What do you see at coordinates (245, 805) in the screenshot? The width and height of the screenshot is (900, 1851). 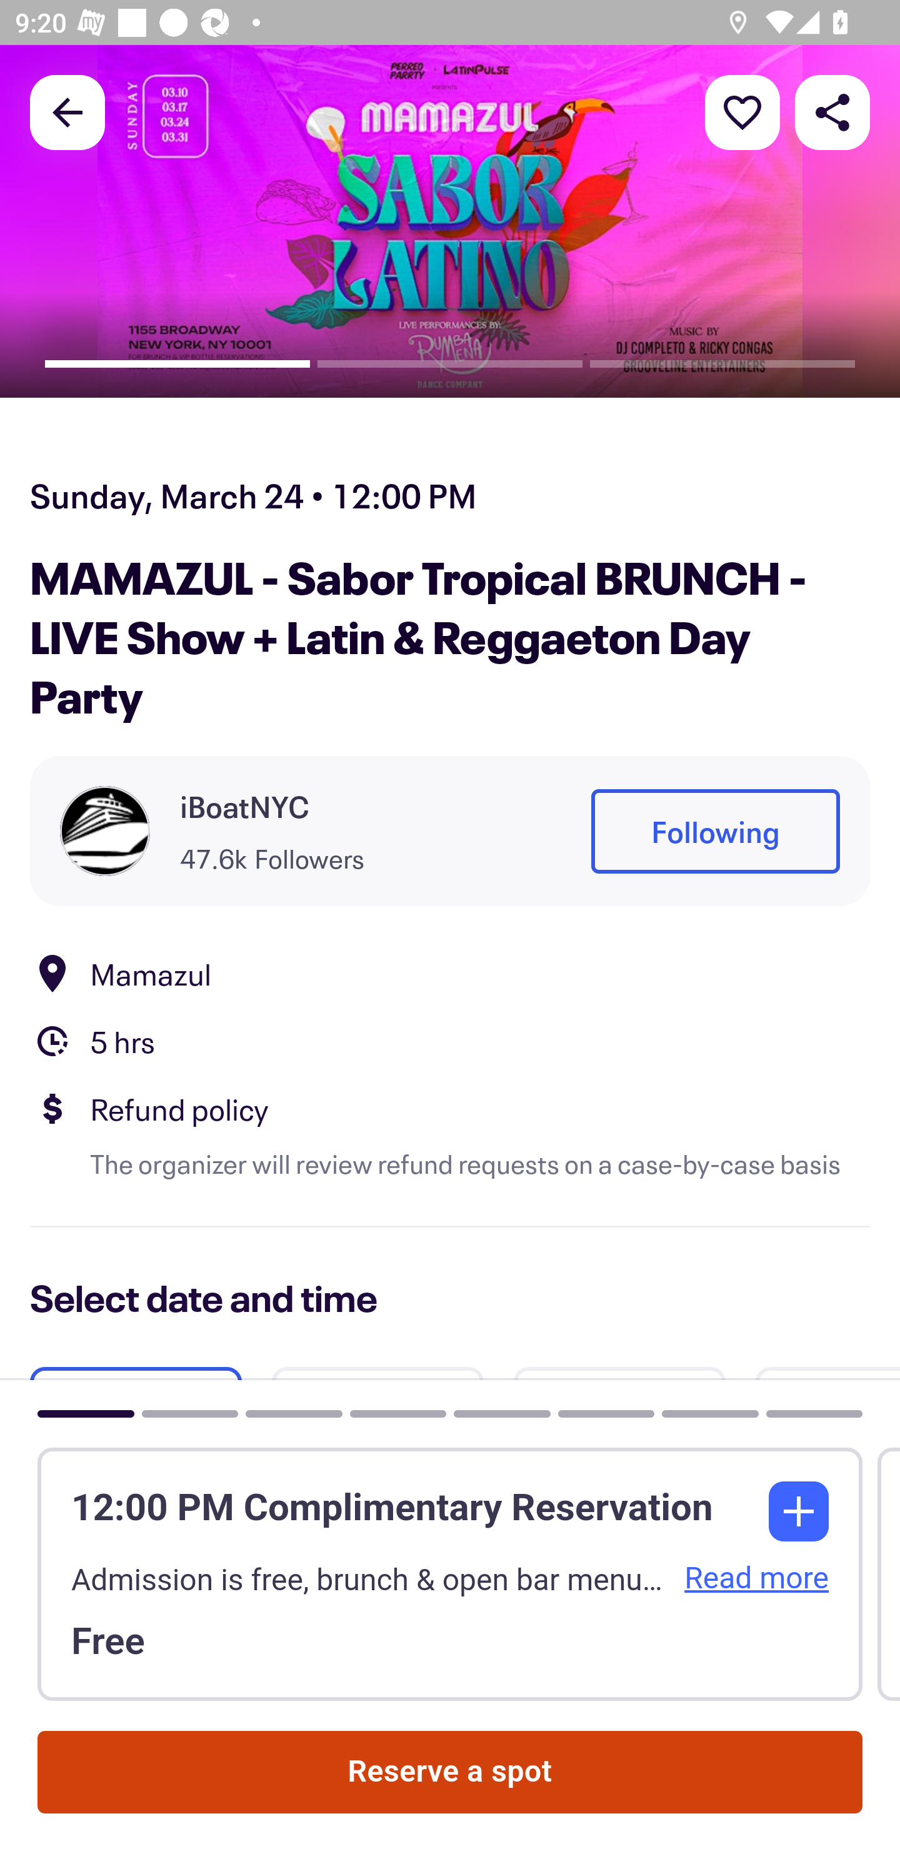 I see `iBoatNYC` at bounding box center [245, 805].